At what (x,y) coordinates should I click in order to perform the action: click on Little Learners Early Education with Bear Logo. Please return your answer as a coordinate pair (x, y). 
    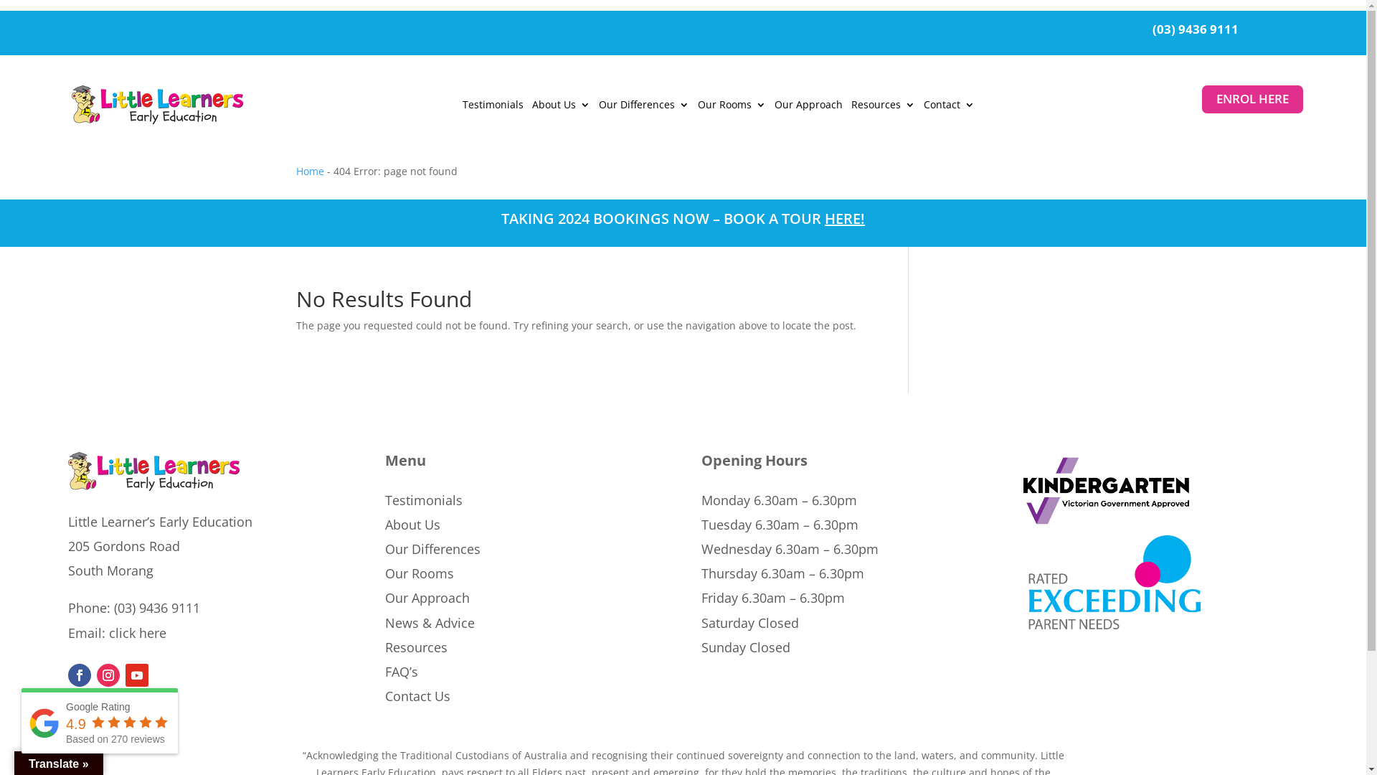
    Looking at the image, I should click on (161, 105).